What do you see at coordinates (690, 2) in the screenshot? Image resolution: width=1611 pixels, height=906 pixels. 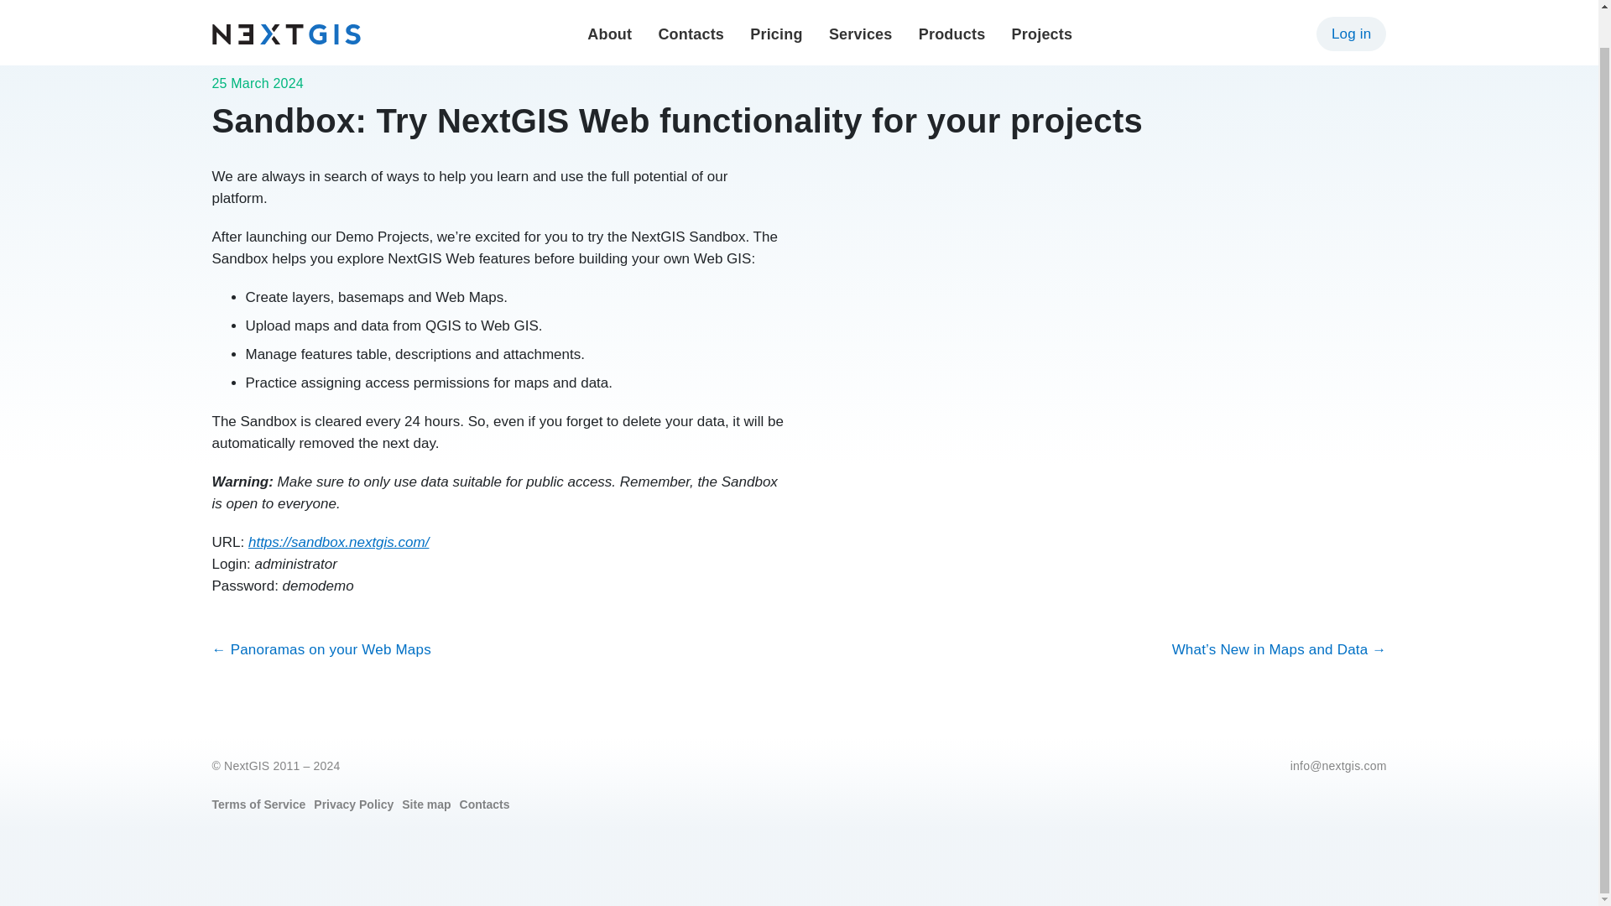 I see `Contacts` at bounding box center [690, 2].